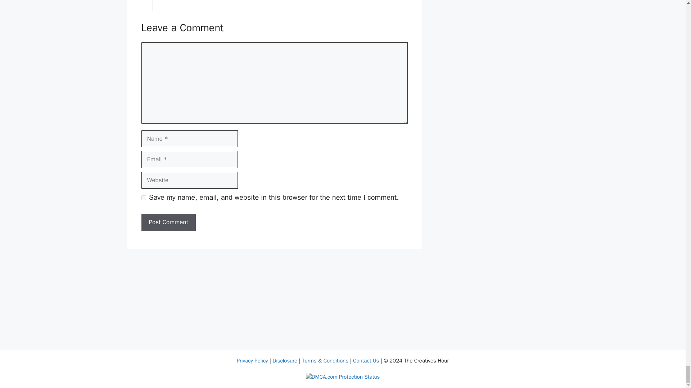 This screenshot has height=388, width=691. Describe the element at coordinates (168, 222) in the screenshot. I see `Post Comment` at that location.